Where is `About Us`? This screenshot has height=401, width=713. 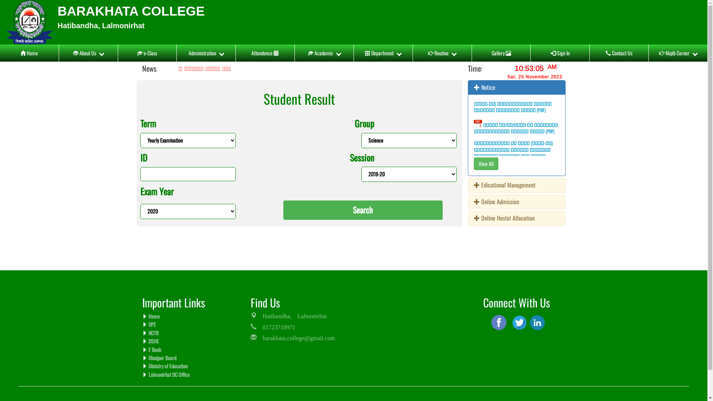 About Us is located at coordinates (88, 53).